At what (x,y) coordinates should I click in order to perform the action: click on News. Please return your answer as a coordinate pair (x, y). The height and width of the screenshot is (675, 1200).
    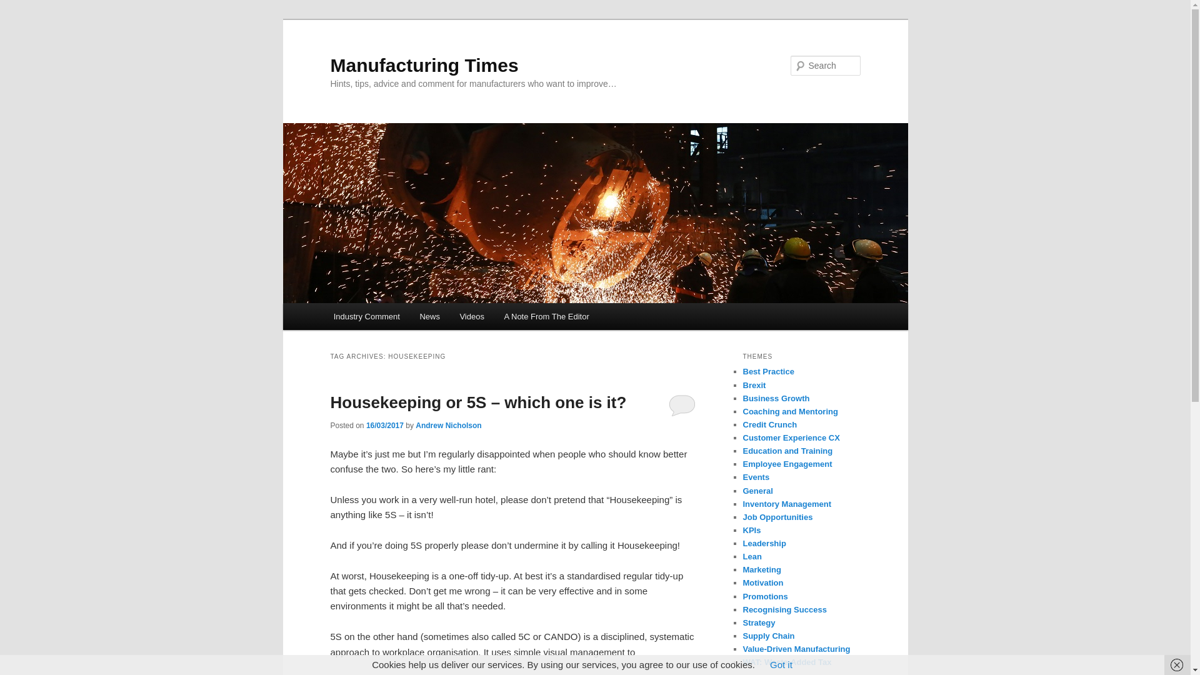
    Looking at the image, I should click on (430, 316).